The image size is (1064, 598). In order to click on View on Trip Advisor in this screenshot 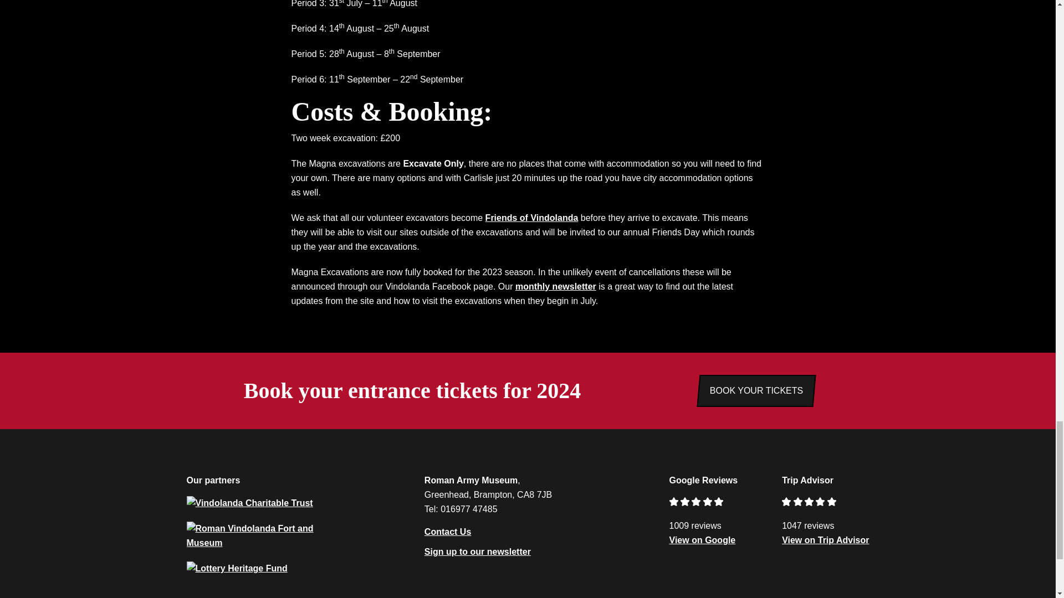, I will do `click(826, 539)`.